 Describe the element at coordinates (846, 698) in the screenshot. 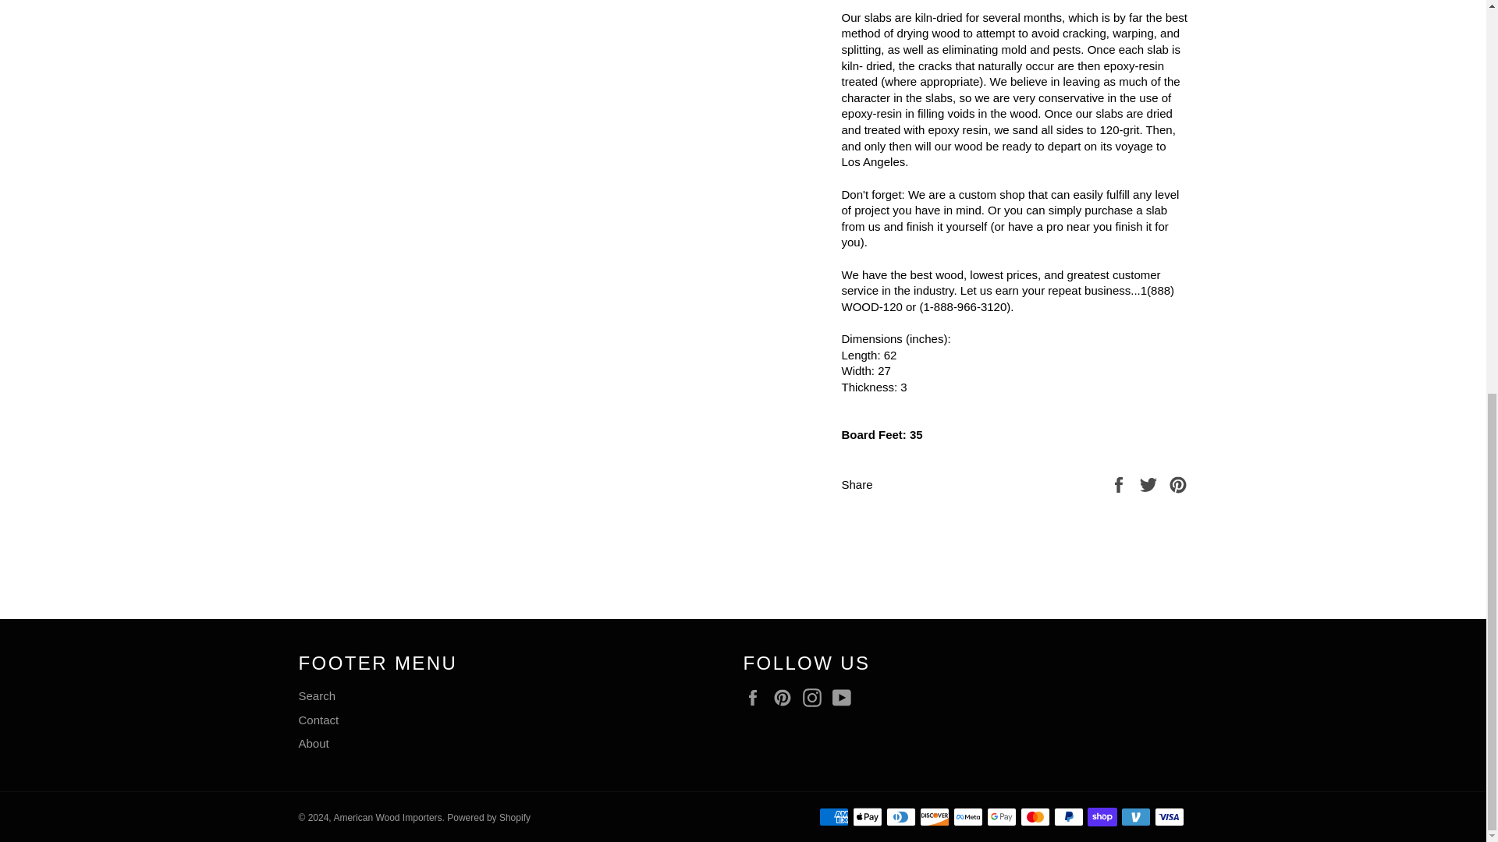

I see `American Wood Importers on YouTube` at that location.